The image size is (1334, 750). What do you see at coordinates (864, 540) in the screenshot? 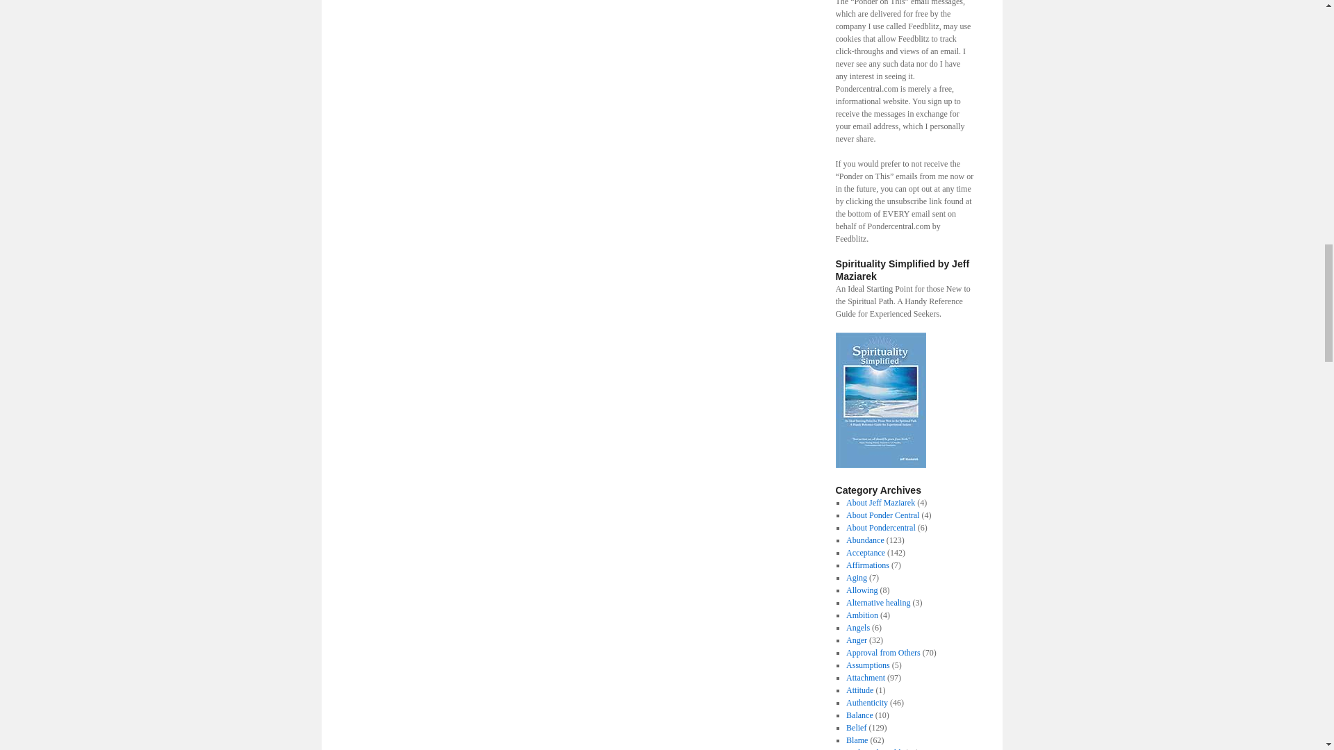
I see `Abundance` at bounding box center [864, 540].